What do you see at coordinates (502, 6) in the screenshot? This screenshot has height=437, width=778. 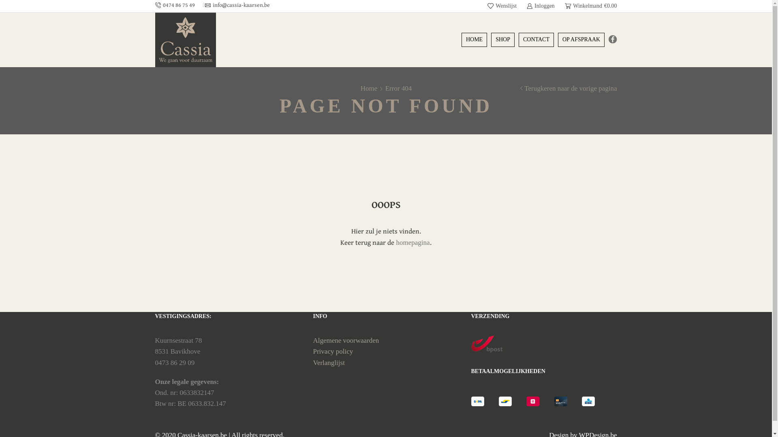 I see `Wenslijst` at bounding box center [502, 6].